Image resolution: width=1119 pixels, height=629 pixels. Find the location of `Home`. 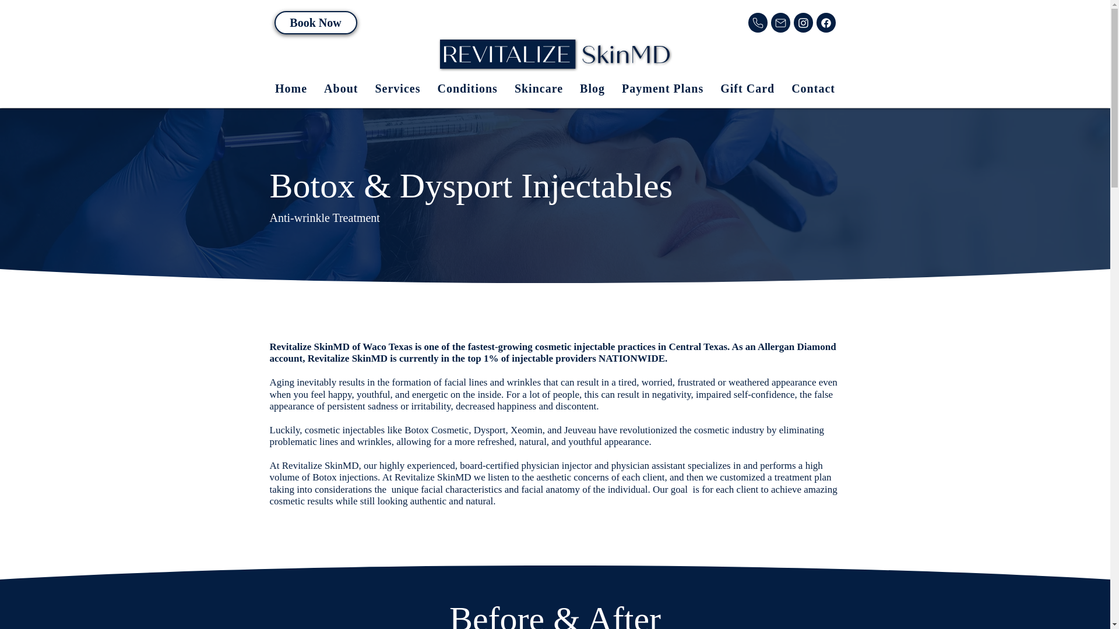

Home is located at coordinates (290, 89).